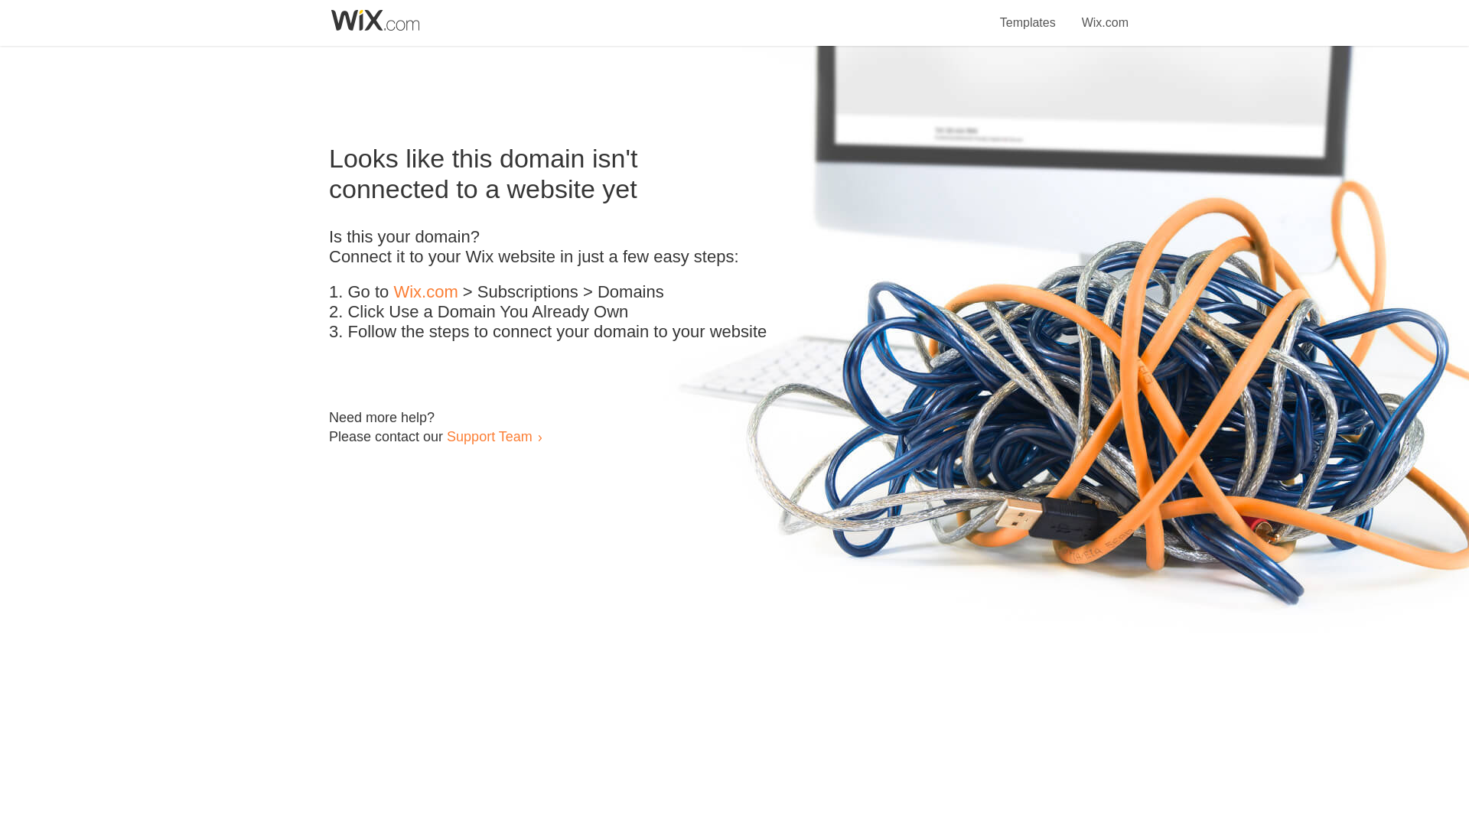 This screenshot has height=826, width=1469. Describe the element at coordinates (1028, 14) in the screenshot. I see `Templates` at that location.